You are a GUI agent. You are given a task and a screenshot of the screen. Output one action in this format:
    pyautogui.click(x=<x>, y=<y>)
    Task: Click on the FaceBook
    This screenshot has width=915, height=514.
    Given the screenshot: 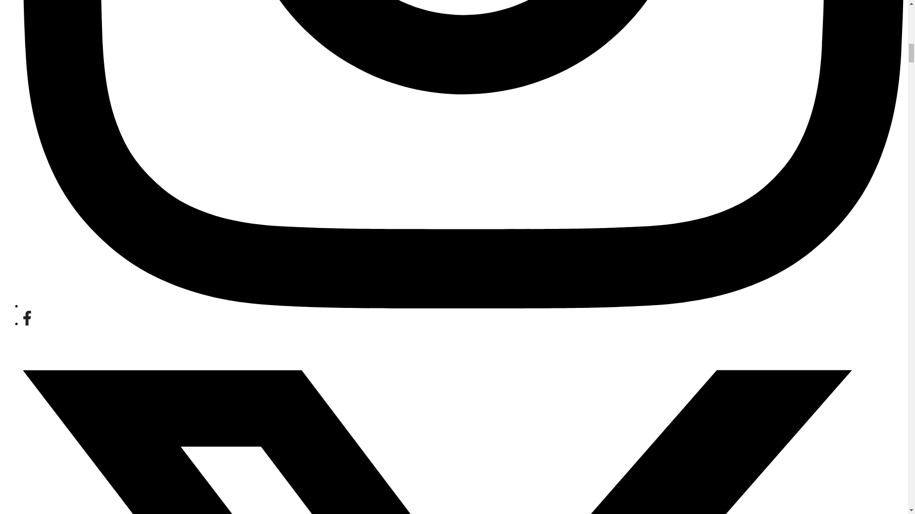 What is the action you would take?
    pyautogui.click(x=27, y=318)
    